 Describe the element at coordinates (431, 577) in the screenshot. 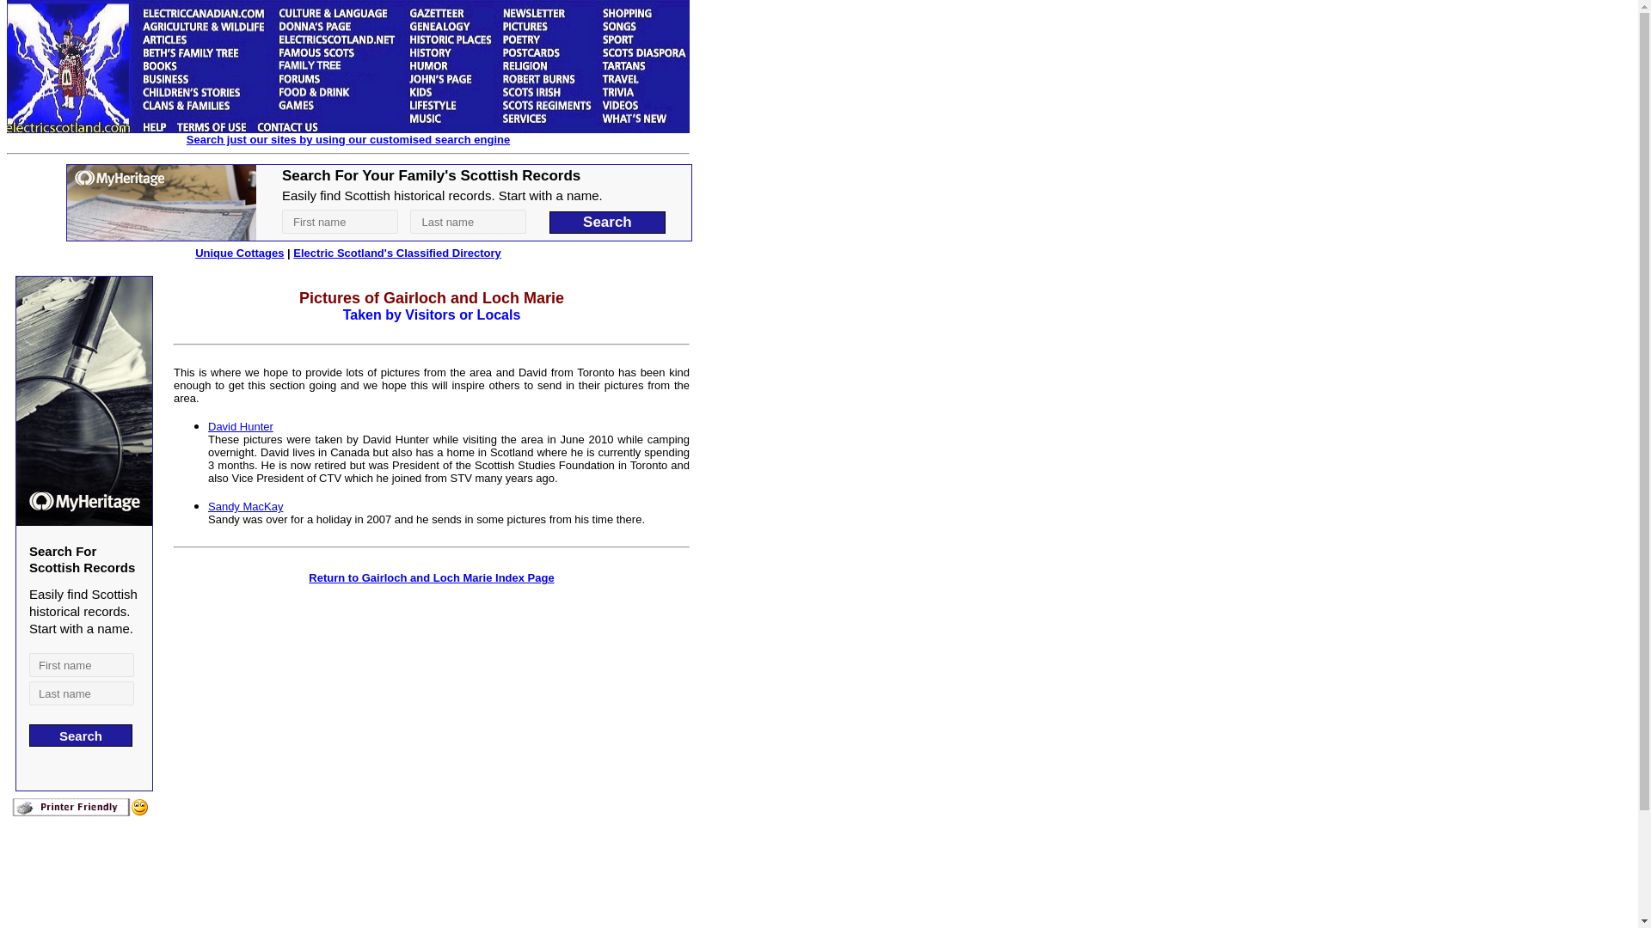

I see `Return to Gairloch and Loch Marie Index Page` at that location.